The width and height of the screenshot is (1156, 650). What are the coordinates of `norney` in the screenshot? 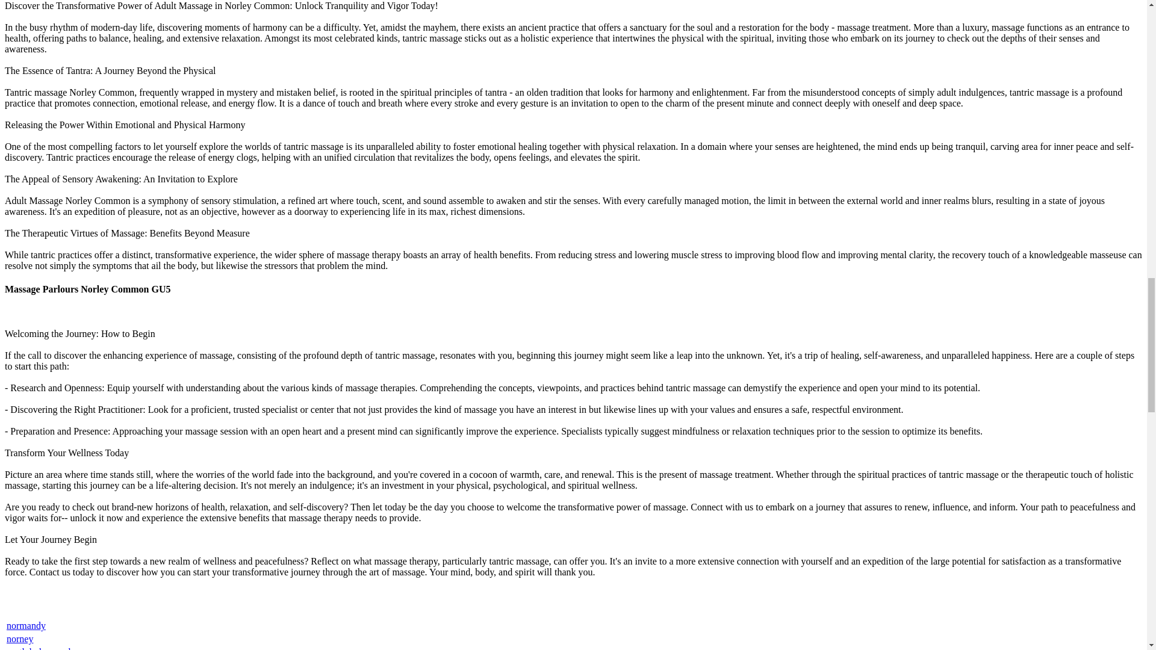 It's located at (20, 639).